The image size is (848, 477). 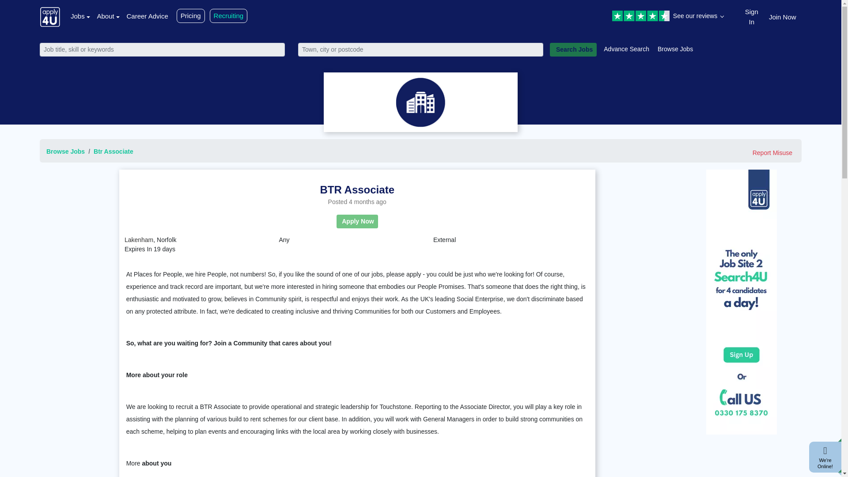 I want to click on Sign In, so click(x=752, y=16).